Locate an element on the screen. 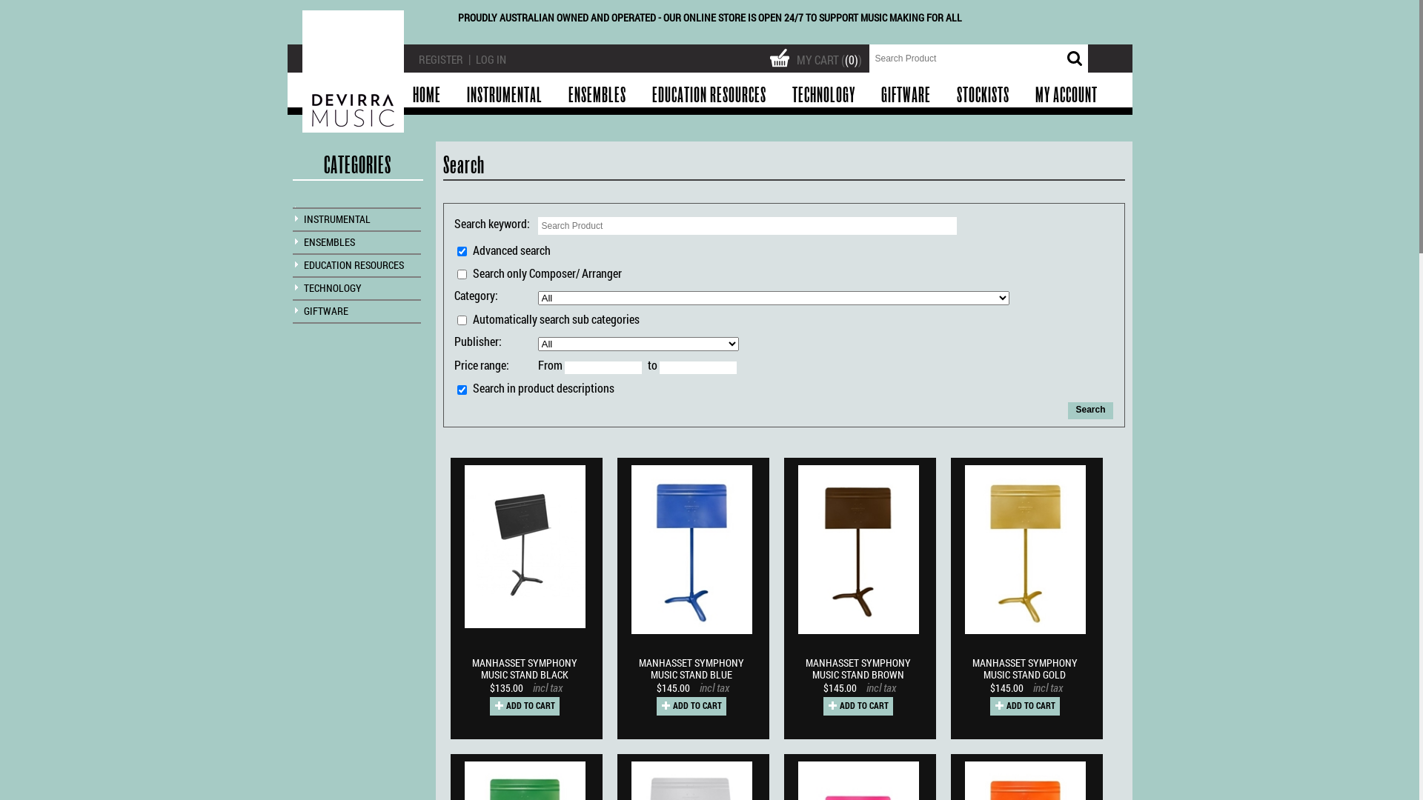  MANHASSET SYMPHONY MUSIC STAND BROWN is located at coordinates (862, 670).